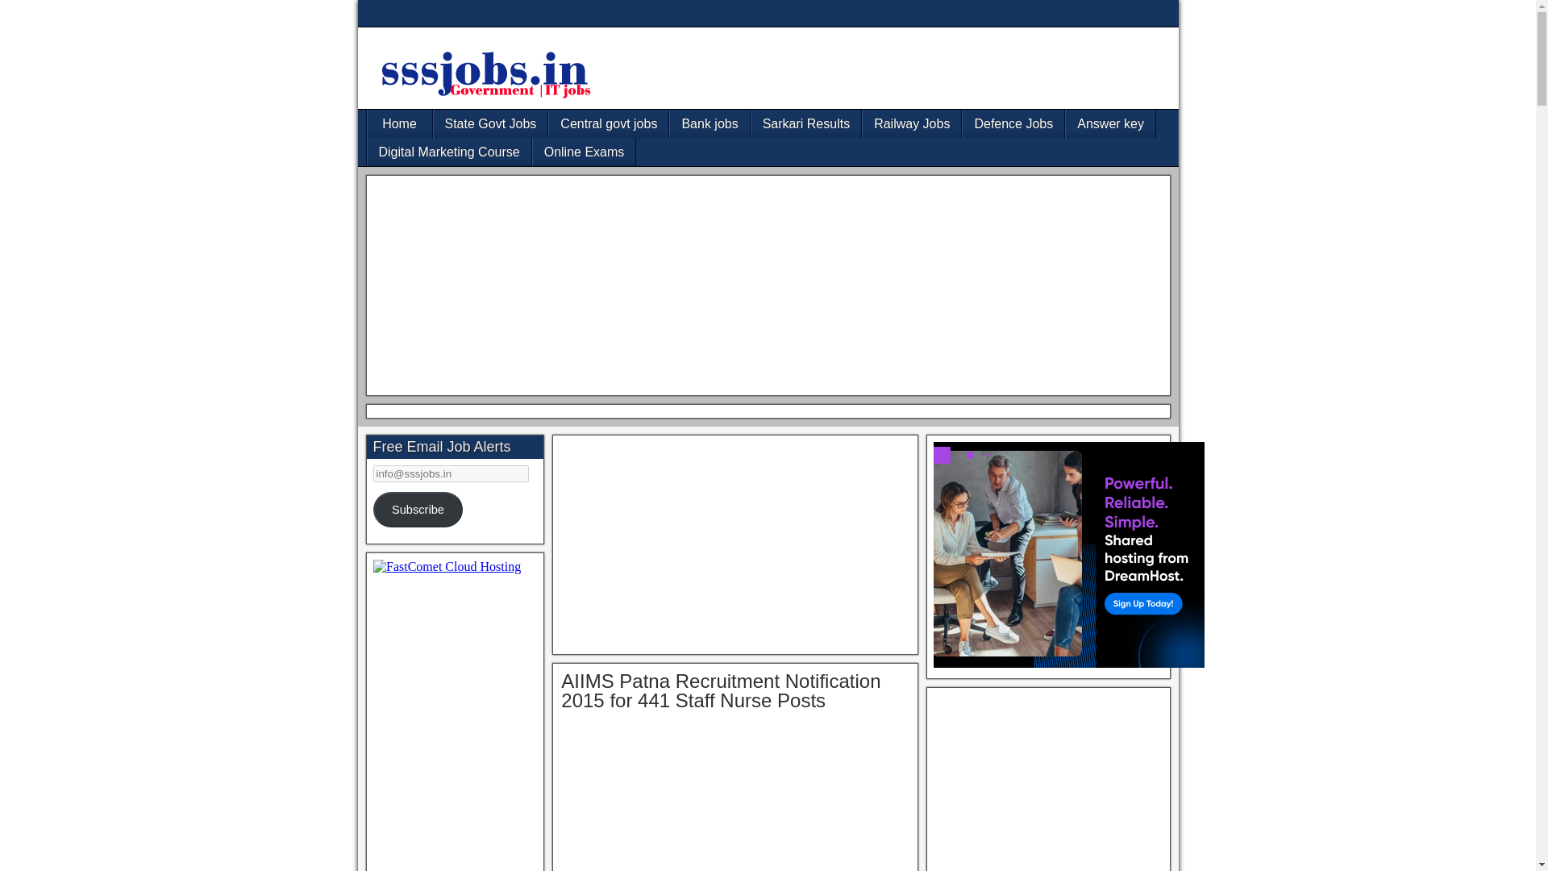  Describe the element at coordinates (609, 123) in the screenshot. I see `Central govt jobs` at that location.